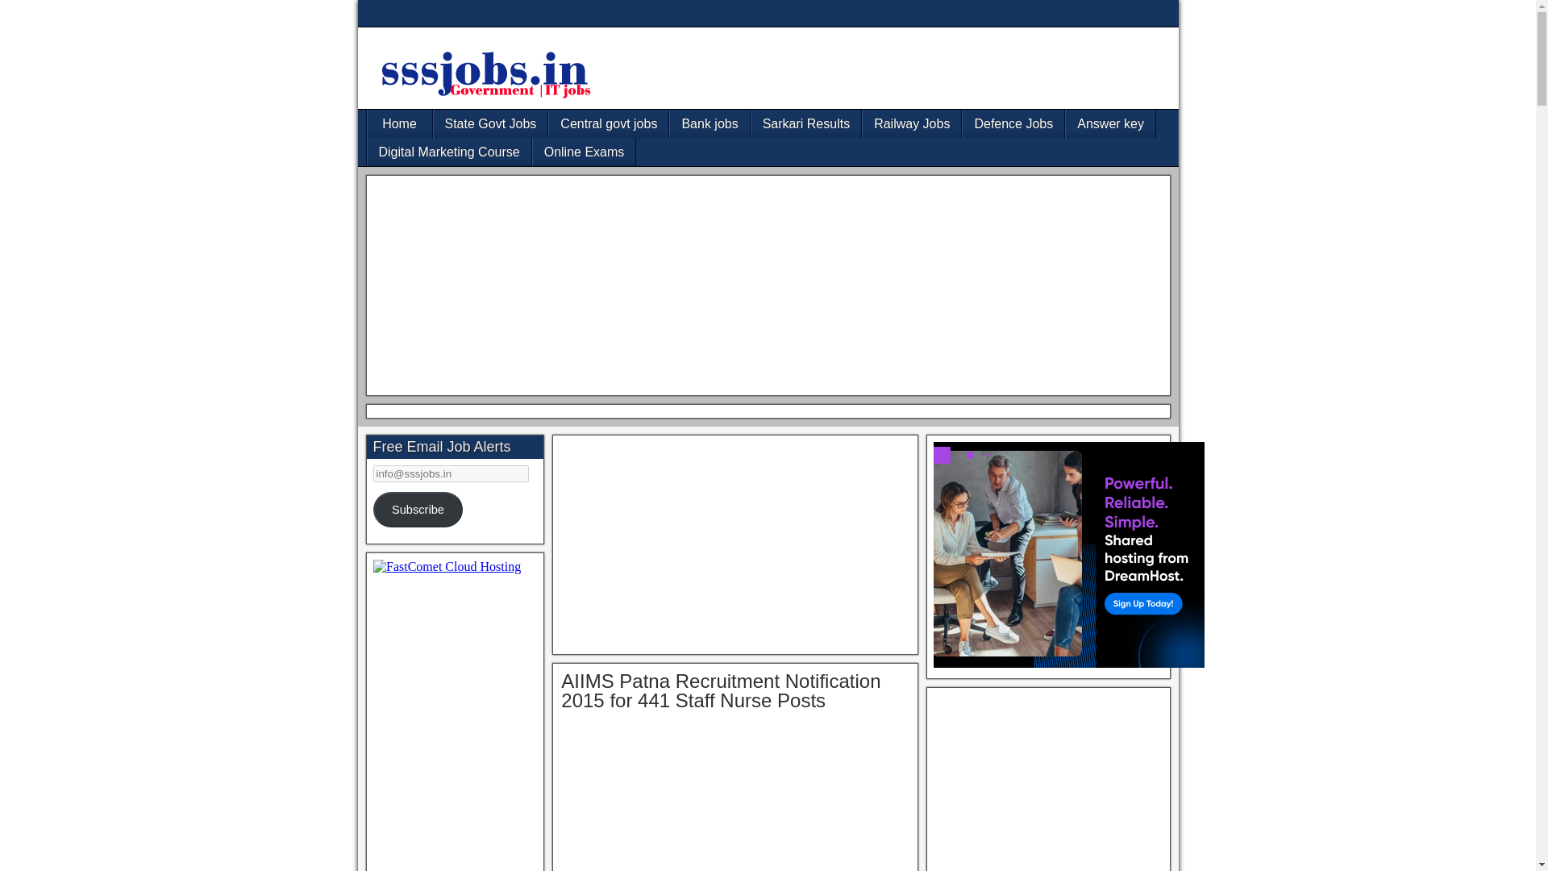  Describe the element at coordinates (609, 123) in the screenshot. I see `Central govt jobs` at that location.